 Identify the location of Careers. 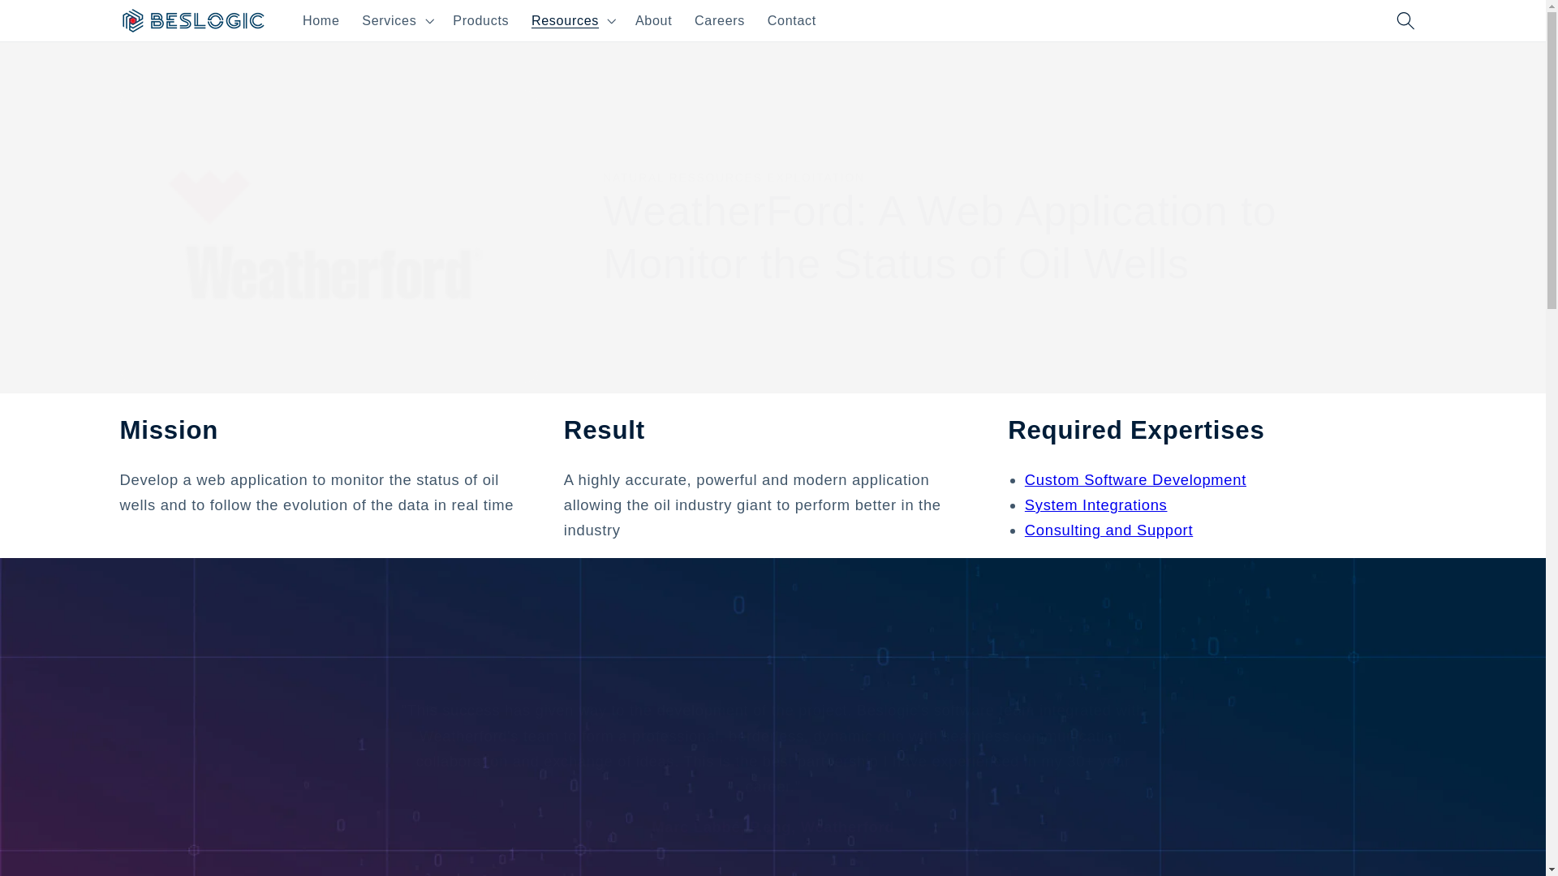
(719, 19).